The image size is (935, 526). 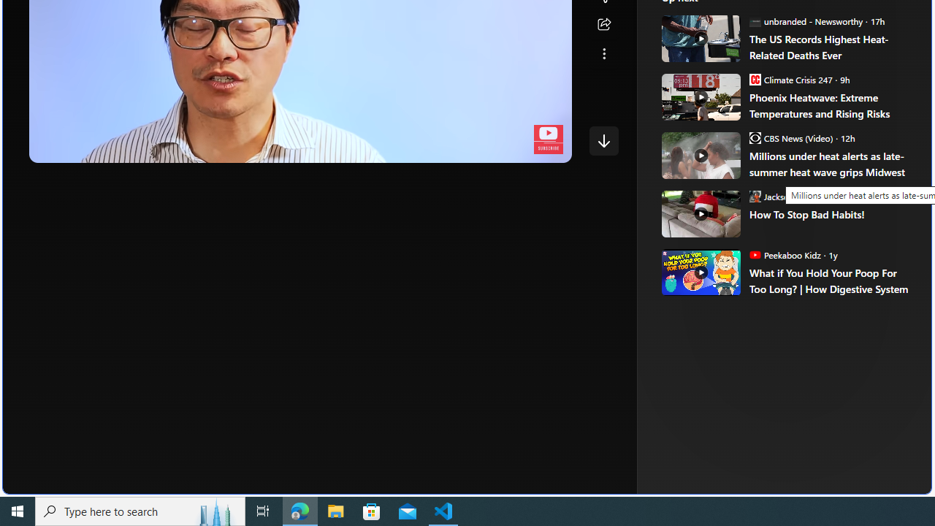 What do you see at coordinates (291, 148) in the screenshot?
I see `intro` at bounding box center [291, 148].